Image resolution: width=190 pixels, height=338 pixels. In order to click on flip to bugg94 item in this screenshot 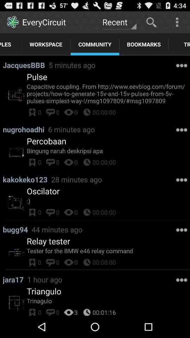, I will do `click(17, 230)`.